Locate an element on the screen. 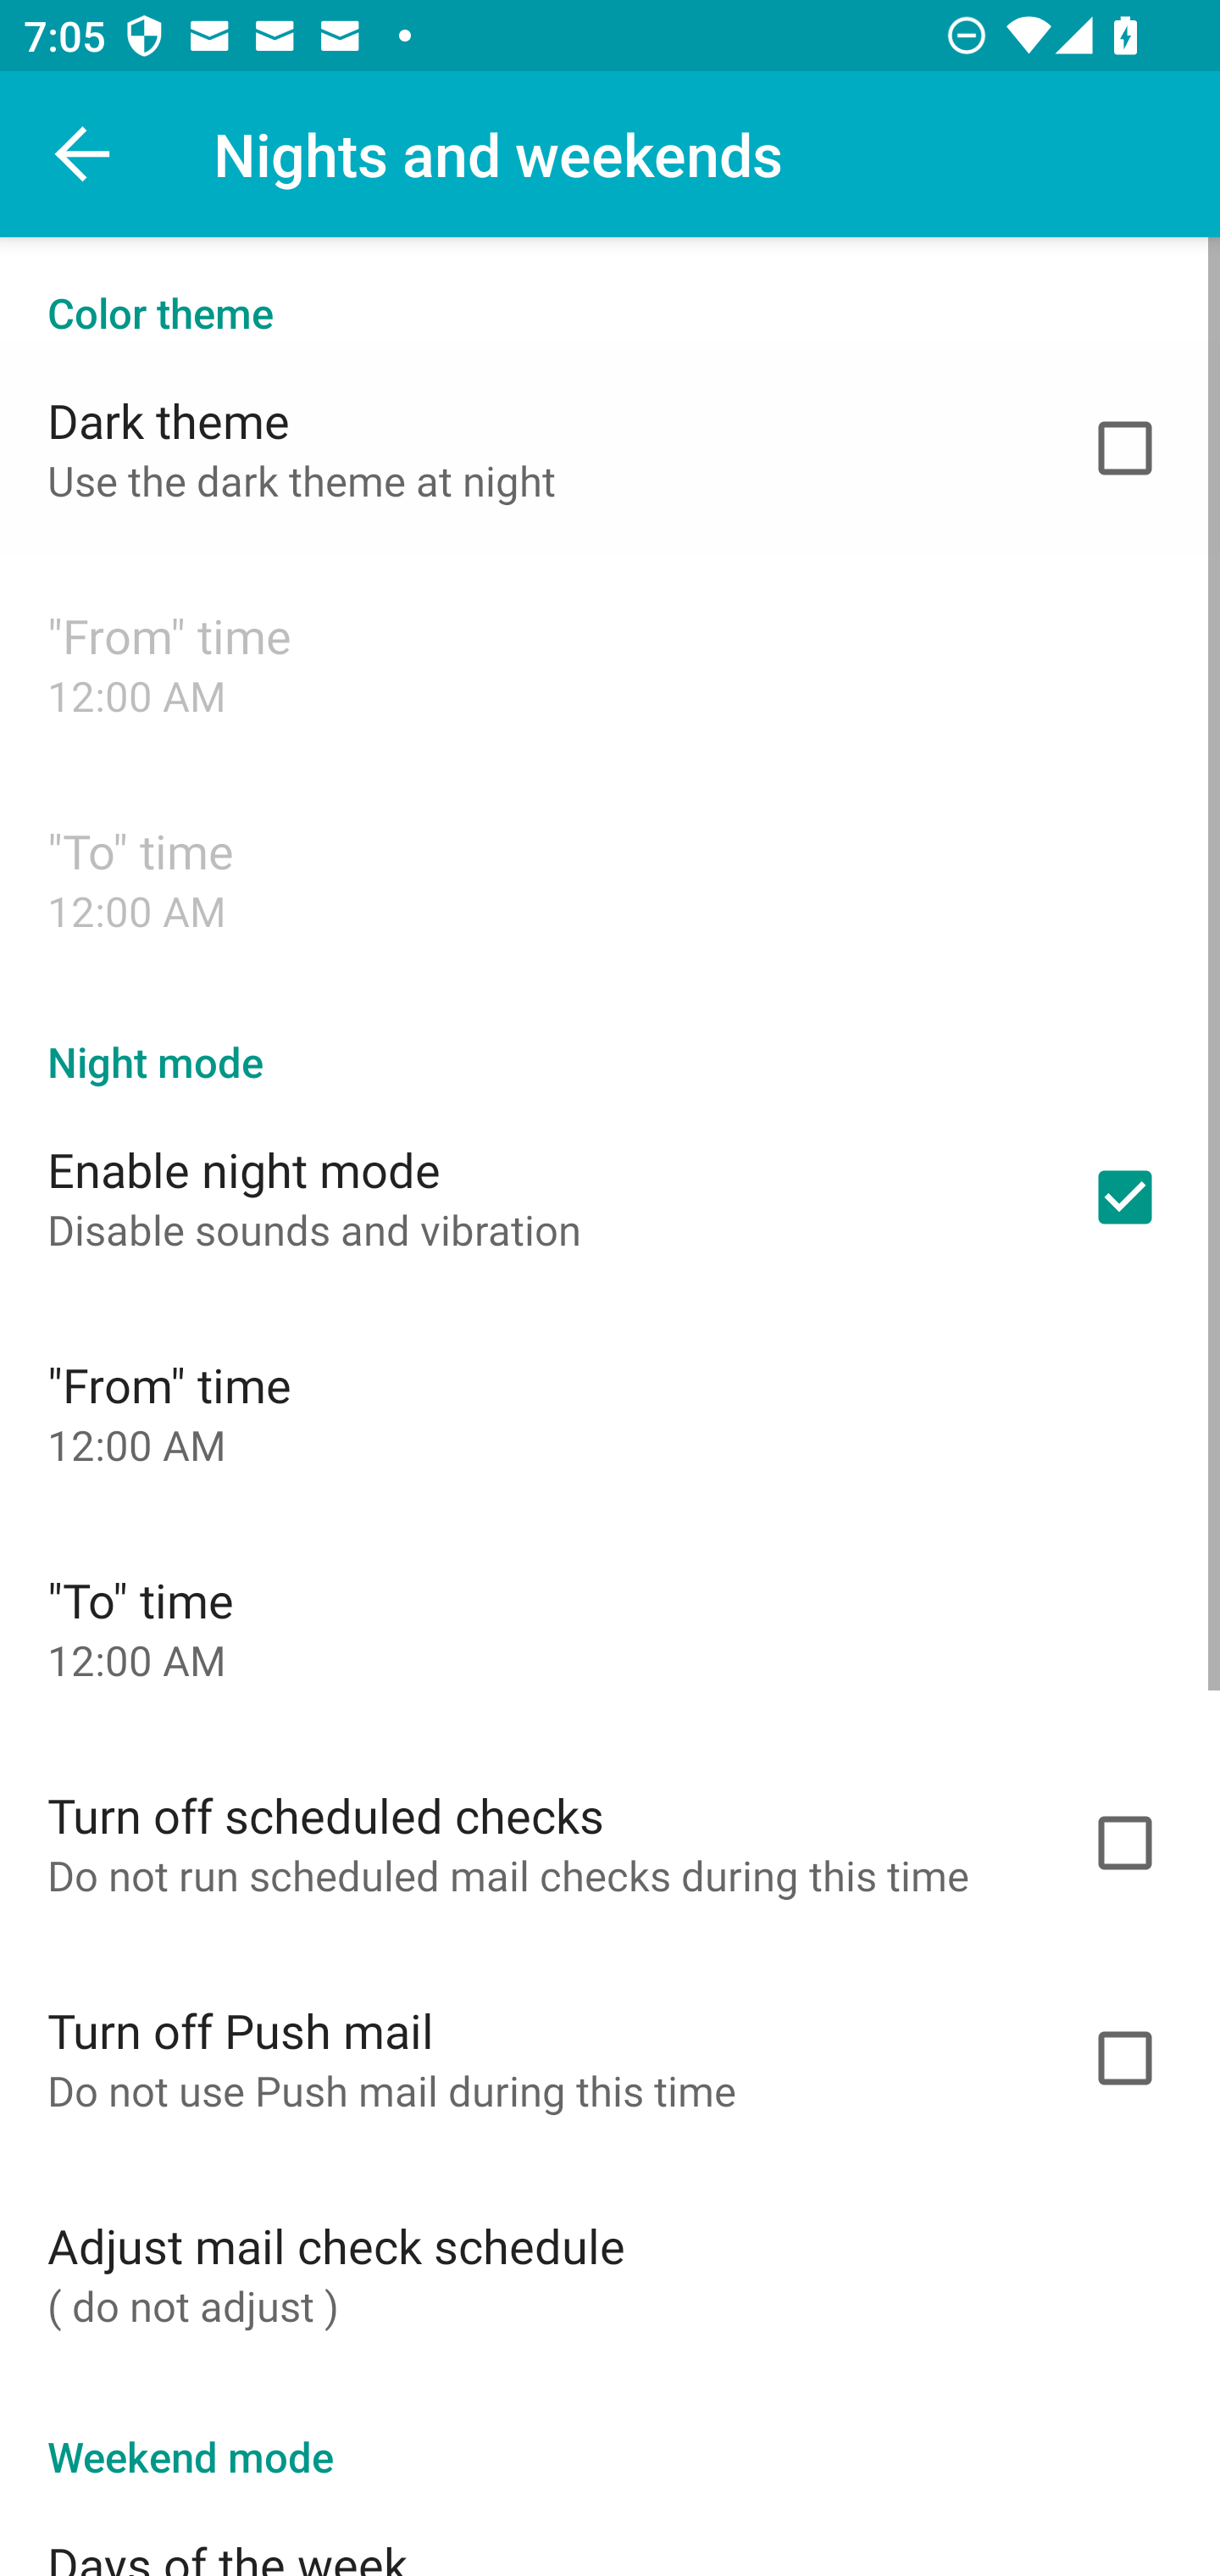 This screenshot has width=1220, height=2576. Dark theme Use the dark theme at night is located at coordinates (610, 447).